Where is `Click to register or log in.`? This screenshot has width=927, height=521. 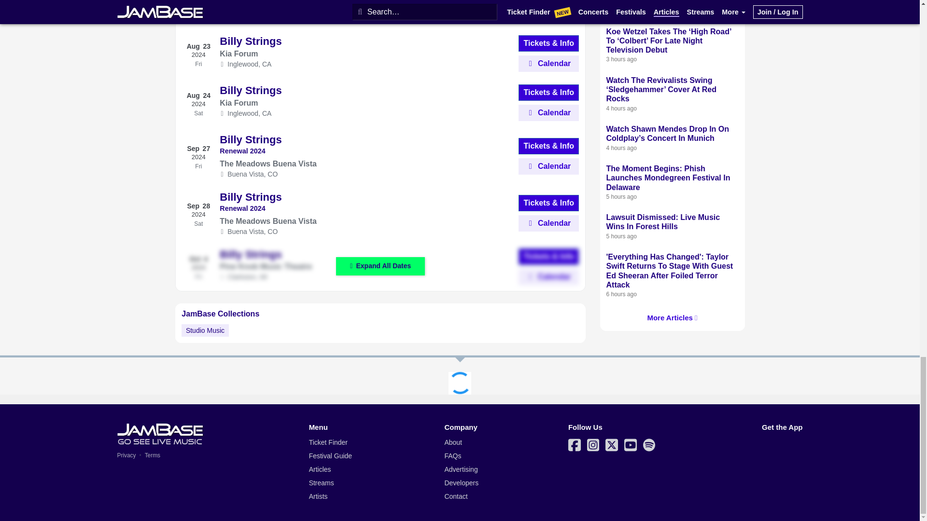 Click to register or log in. is located at coordinates (548, 113).